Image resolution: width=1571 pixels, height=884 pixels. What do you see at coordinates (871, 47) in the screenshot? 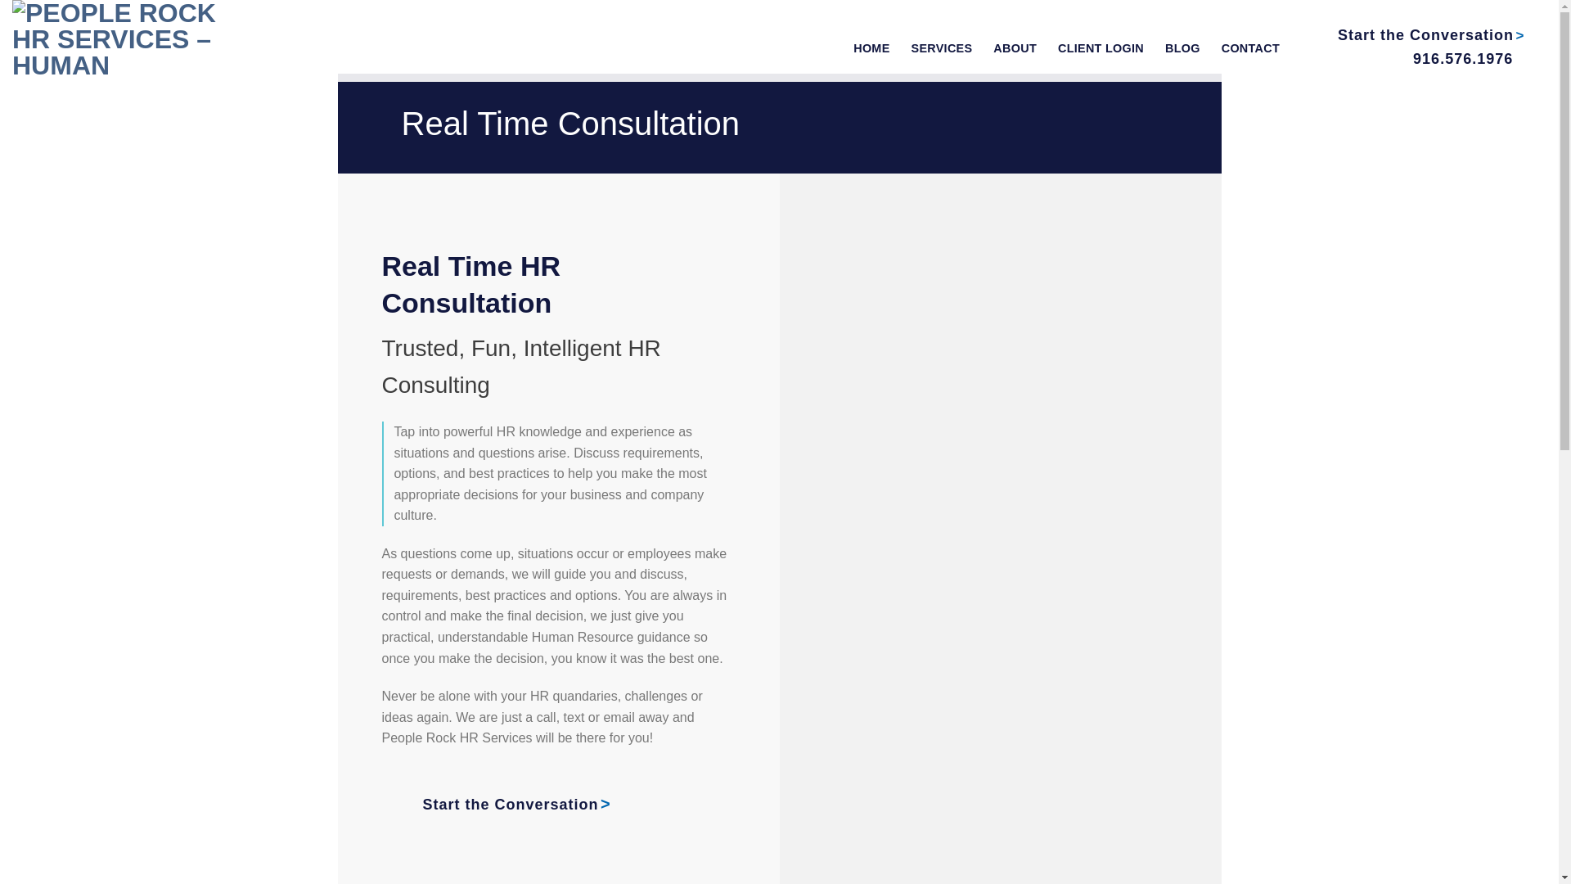
I see `HOME` at bounding box center [871, 47].